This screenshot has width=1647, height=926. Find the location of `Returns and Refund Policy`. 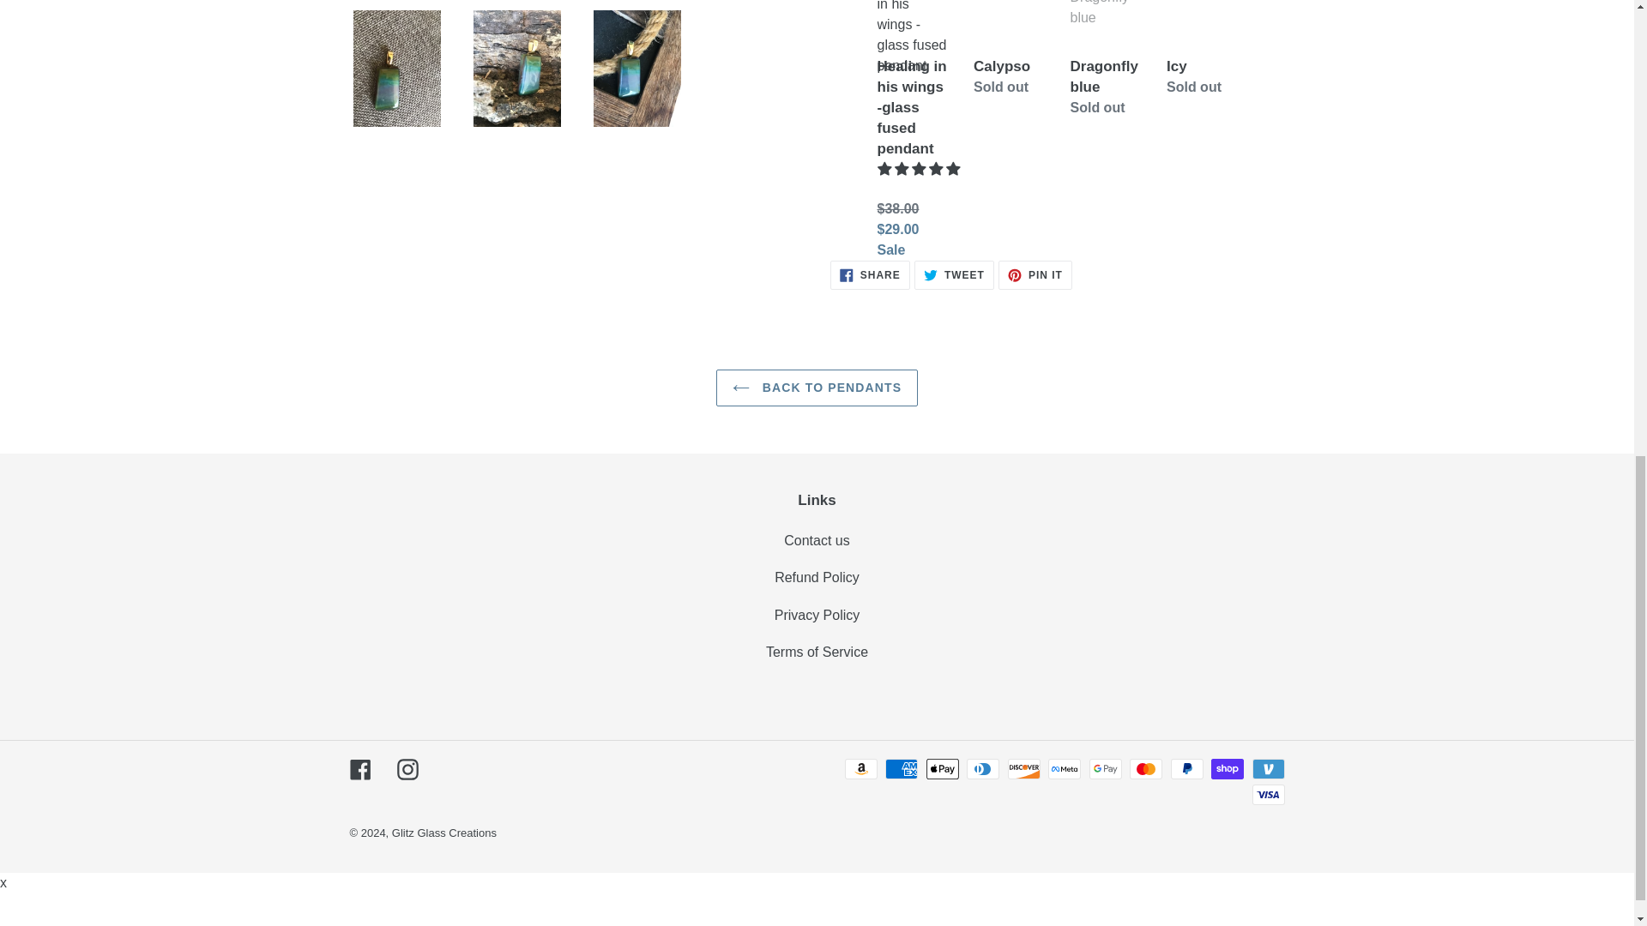

Returns and Refund Policy is located at coordinates (817, 614).